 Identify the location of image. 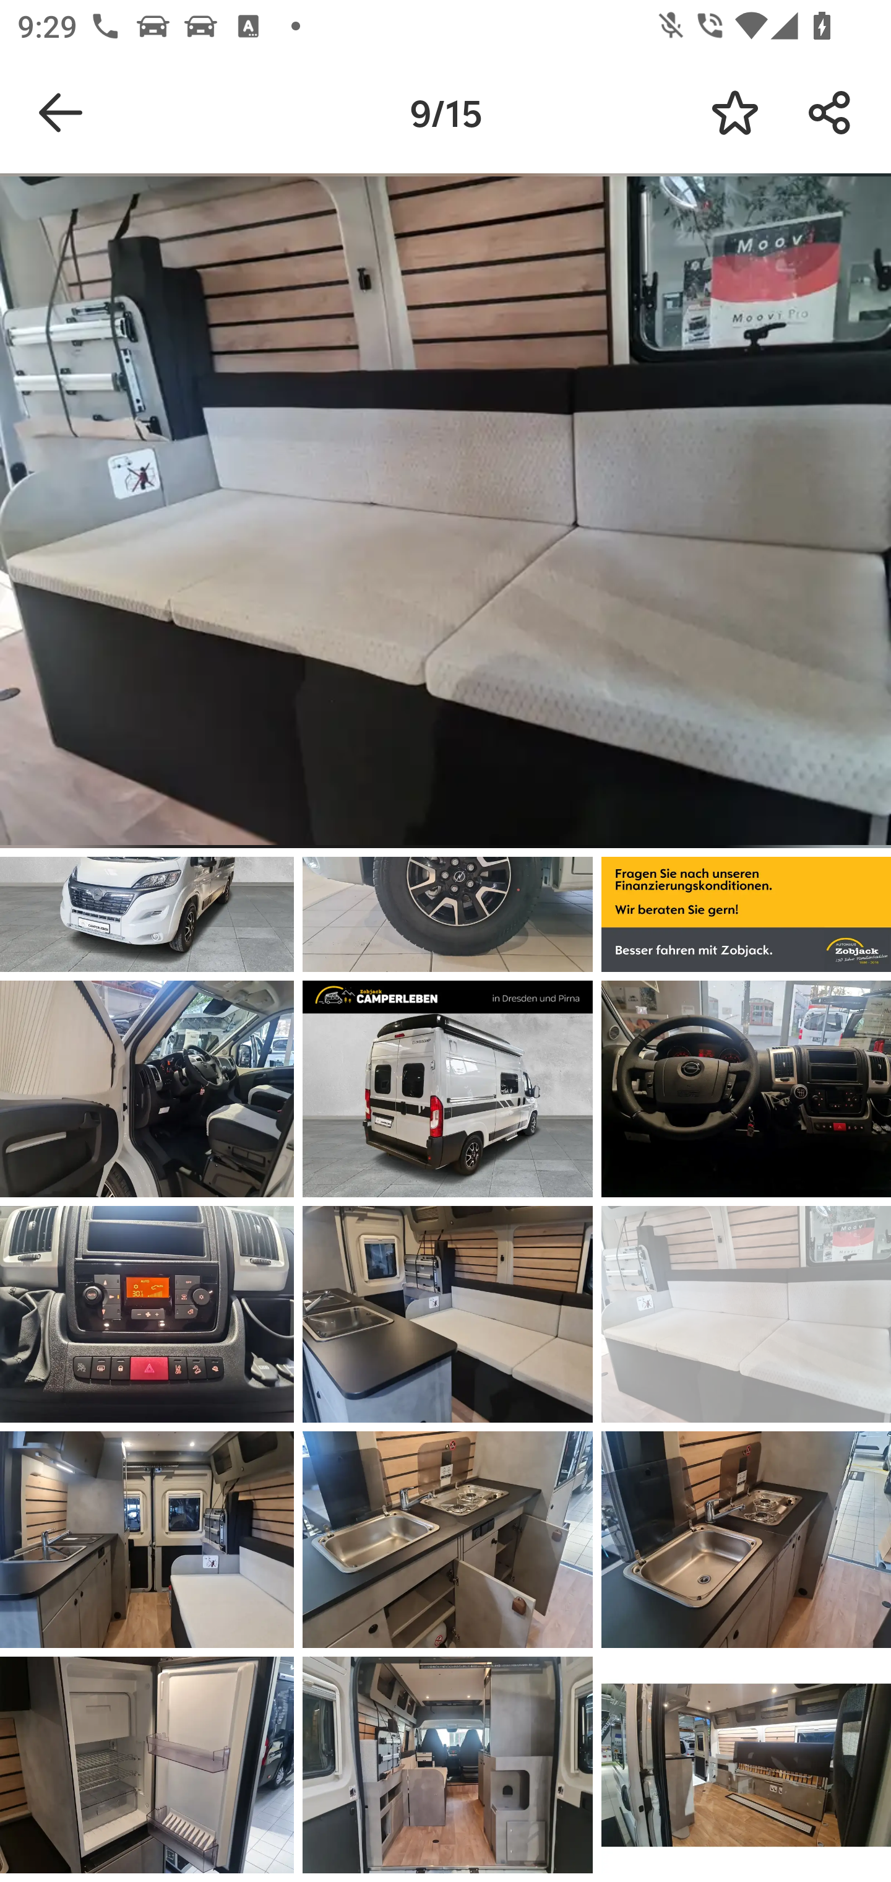
(147, 1314).